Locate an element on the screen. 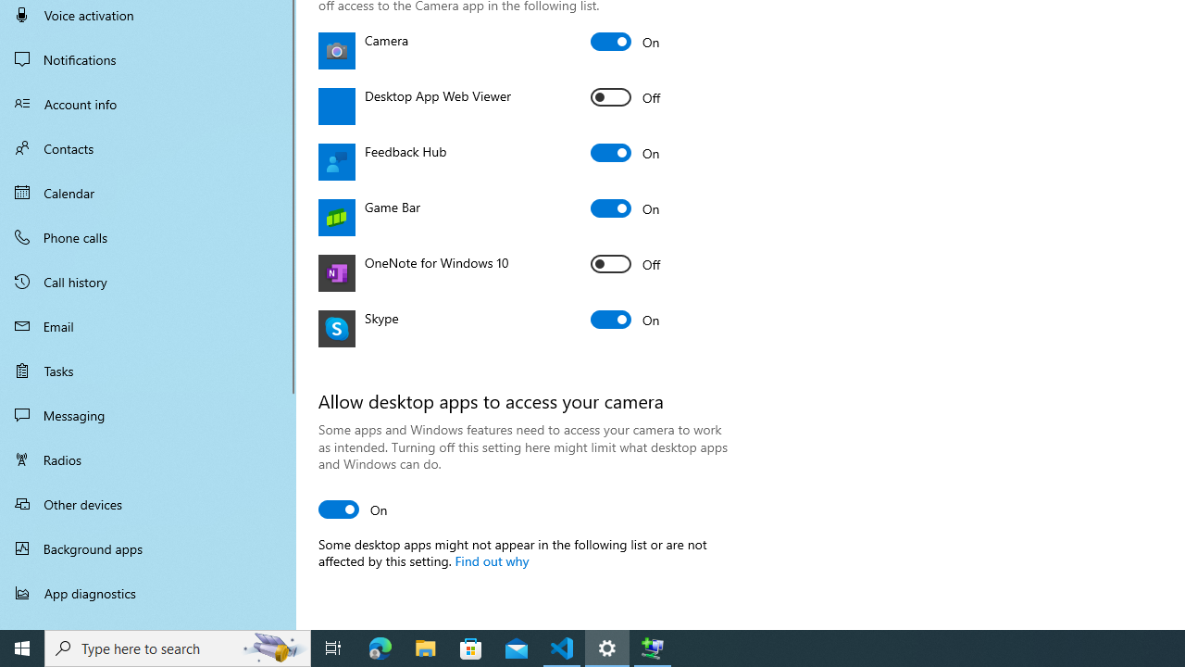 The height and width of the screenshot is (667, 1185). Calendar is located at coordinates (148, 193).